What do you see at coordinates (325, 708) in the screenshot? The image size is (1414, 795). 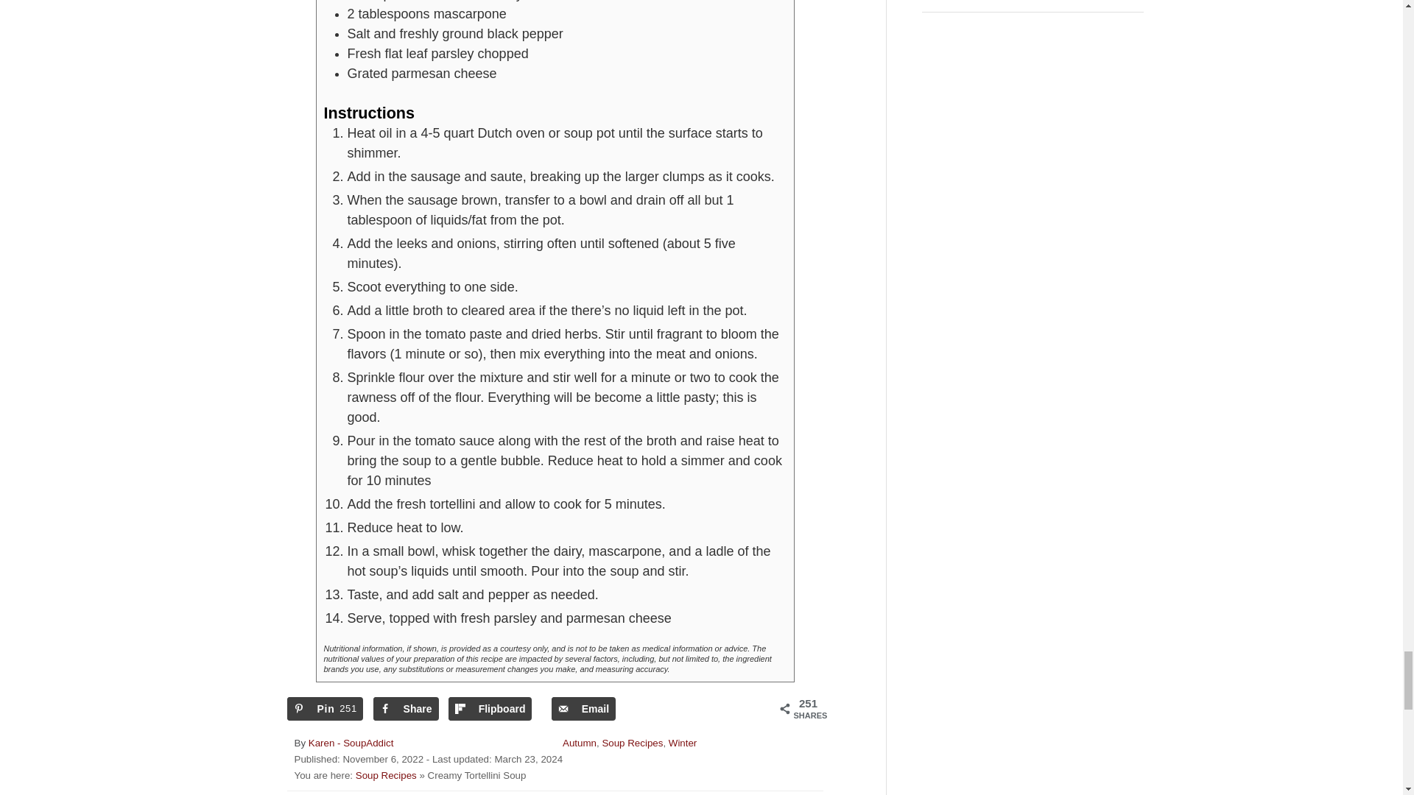 I see `Save to Pinterest` at bounding box center [325, 708].